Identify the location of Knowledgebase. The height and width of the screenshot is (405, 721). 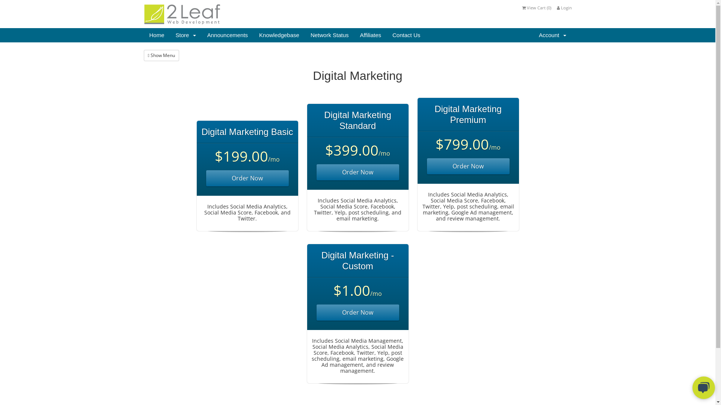
(279, 35).